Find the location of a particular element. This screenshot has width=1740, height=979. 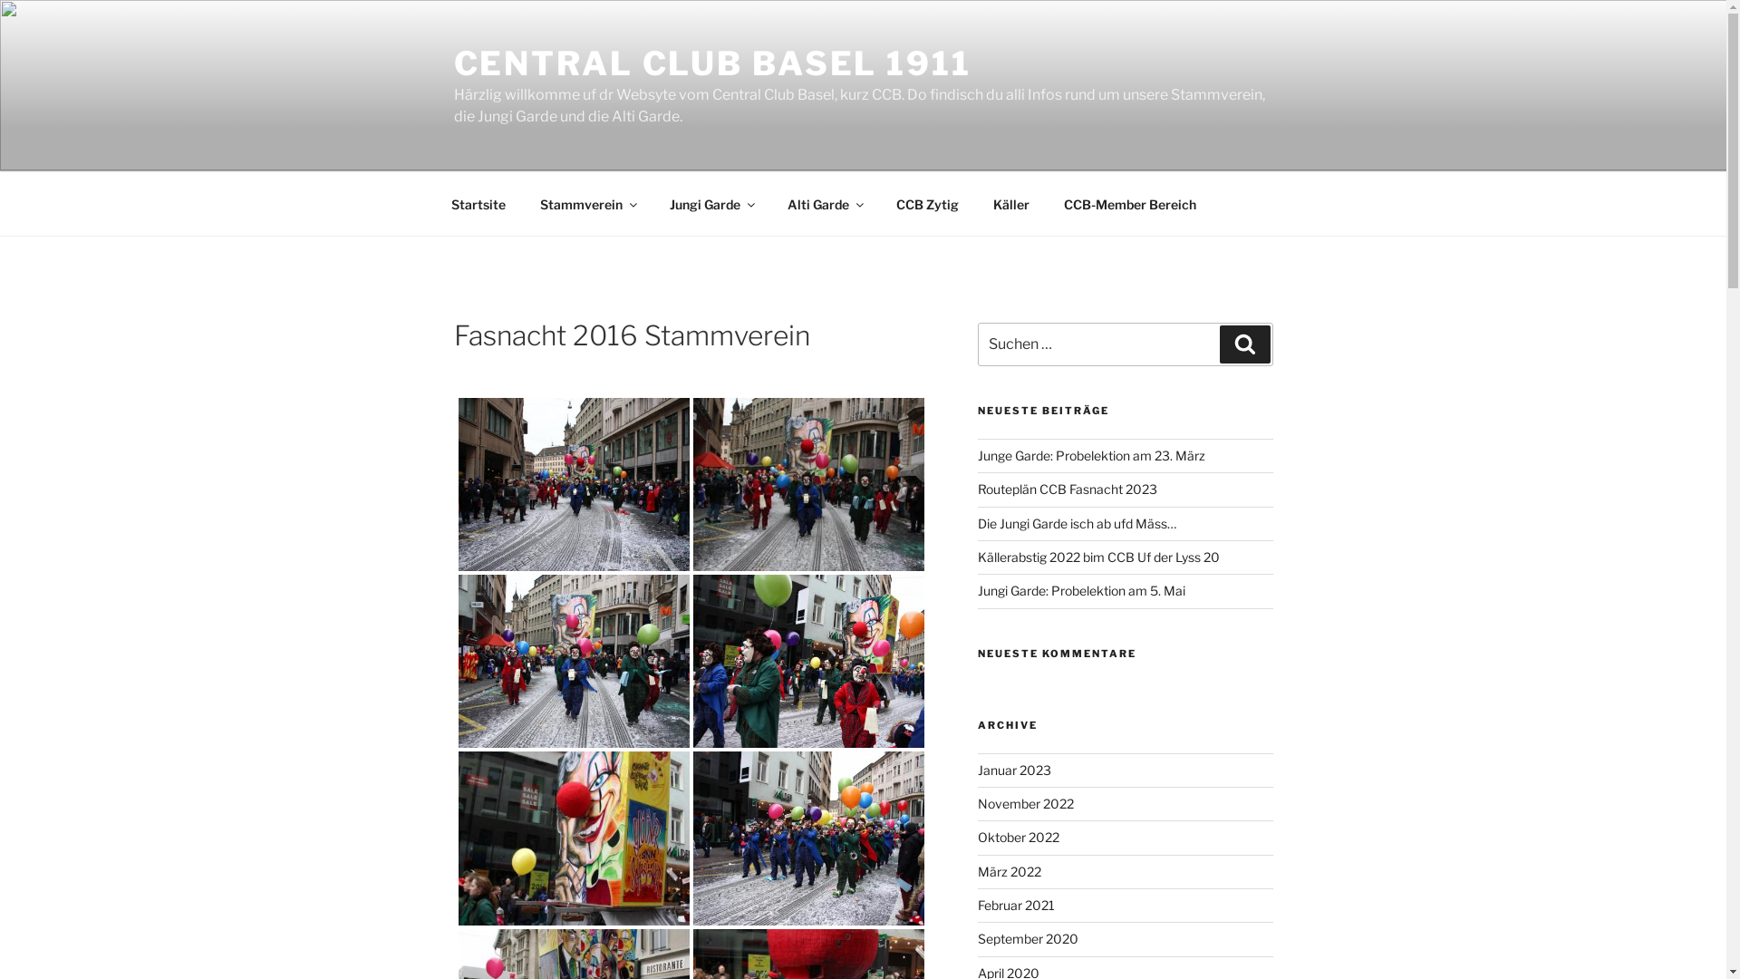

CCB Zytig is located at coordinates (928, 203).